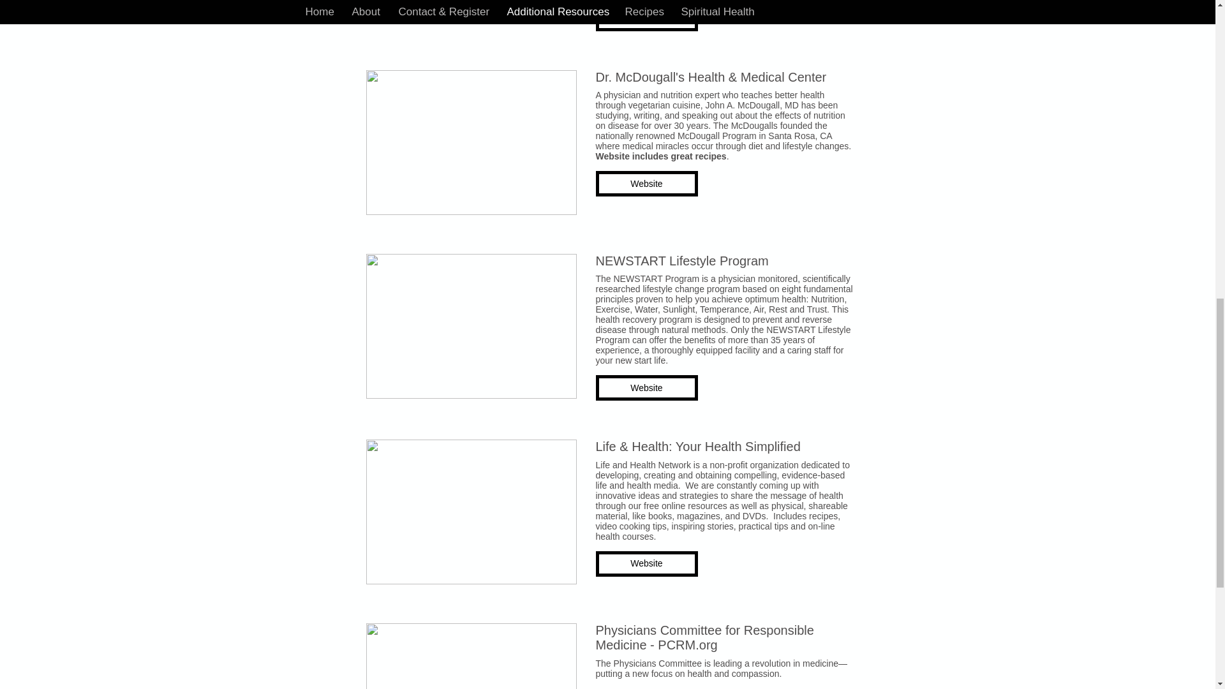  Describe the element at coordinates (471, 6) in the screenshot. I see `7e92ee957ca622f043e0c7d0ce61451d.jpg` at that location.